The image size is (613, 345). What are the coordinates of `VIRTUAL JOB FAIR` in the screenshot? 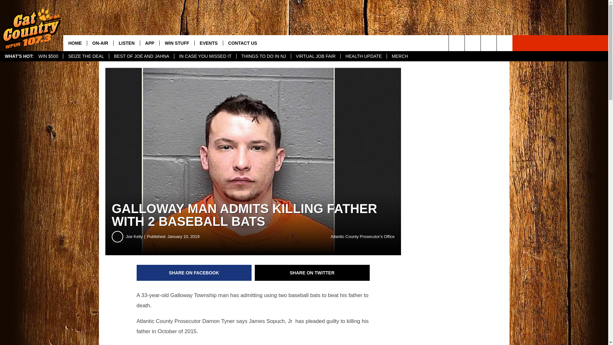 It's located at (315, 56).